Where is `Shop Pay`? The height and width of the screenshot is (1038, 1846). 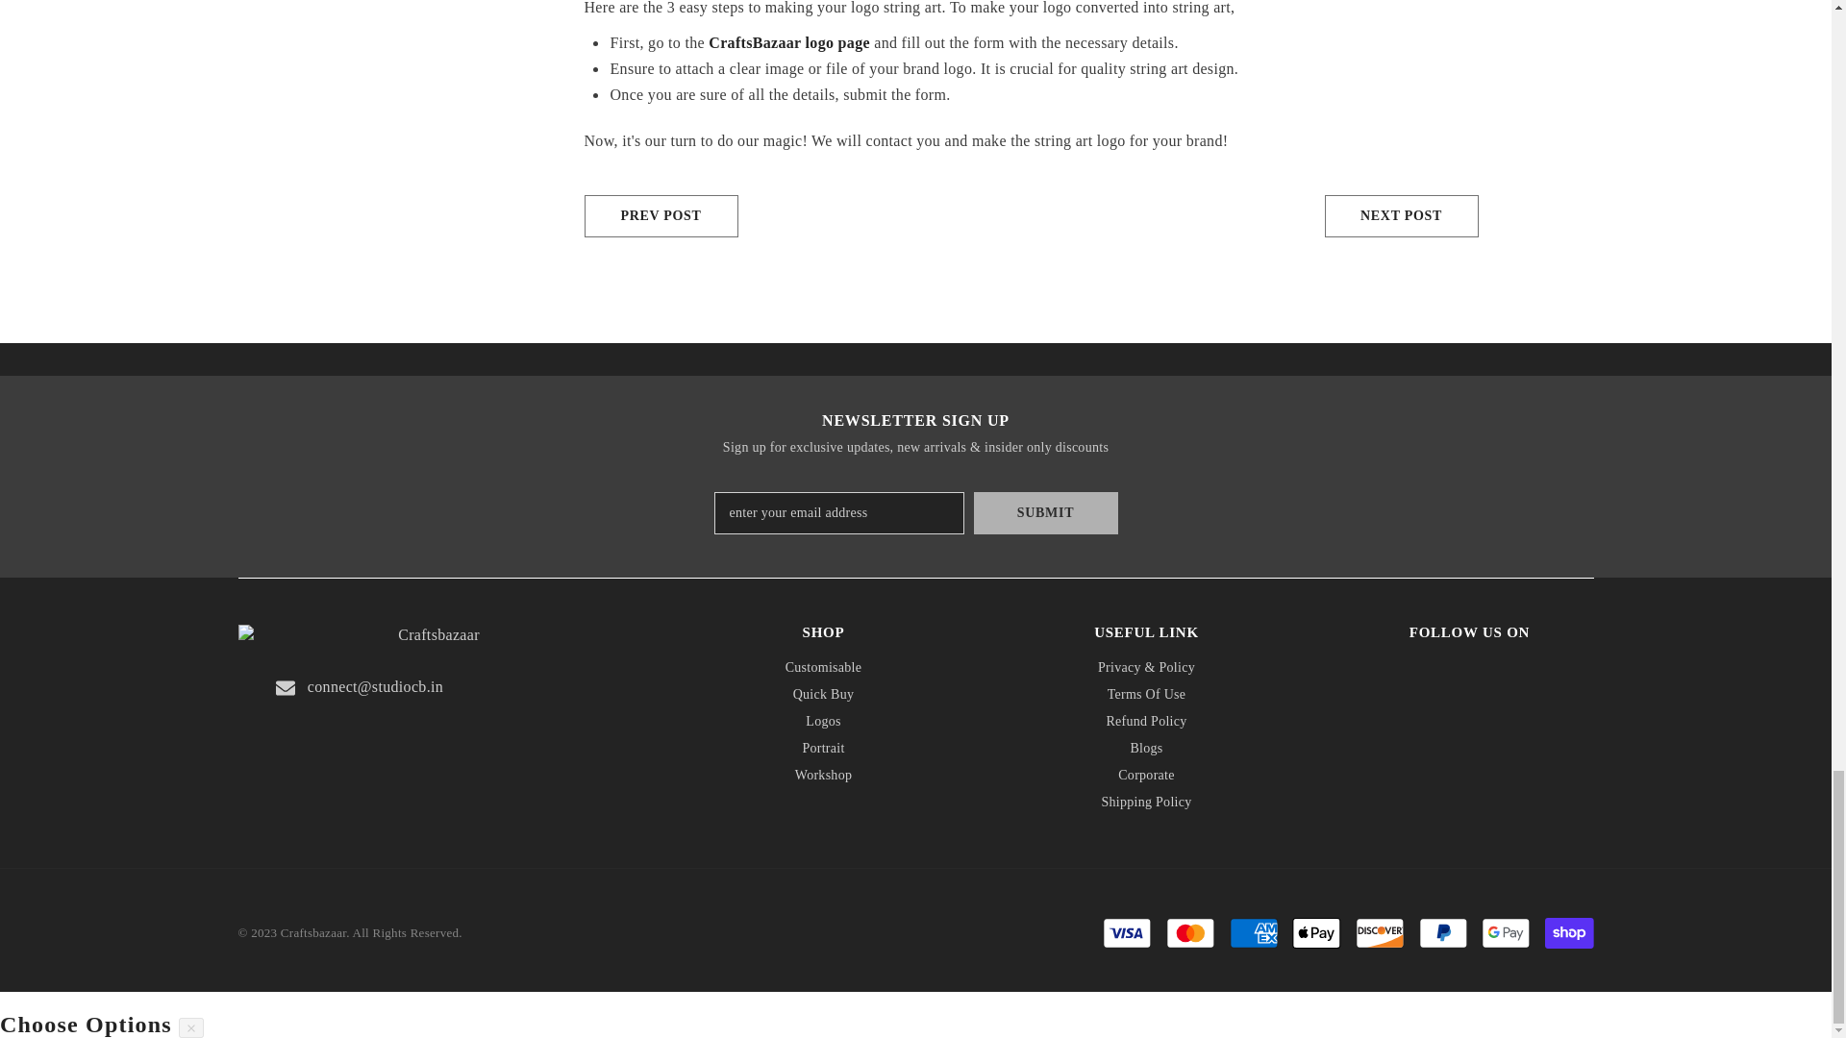 Shop Pay is located at coordinates (1569, 932).